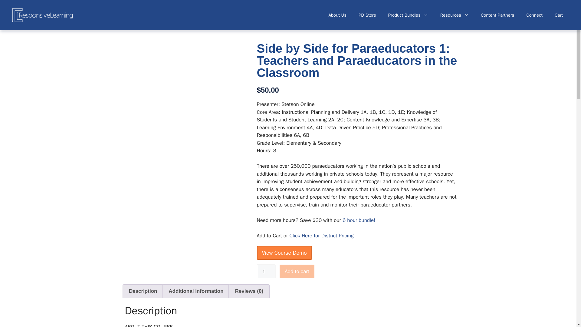 The width and height of the screenshot is (581, 327). What do you see at coordinates (559, 15) in the screenshot?
I see `Cart` at bounding box center [559, 15].